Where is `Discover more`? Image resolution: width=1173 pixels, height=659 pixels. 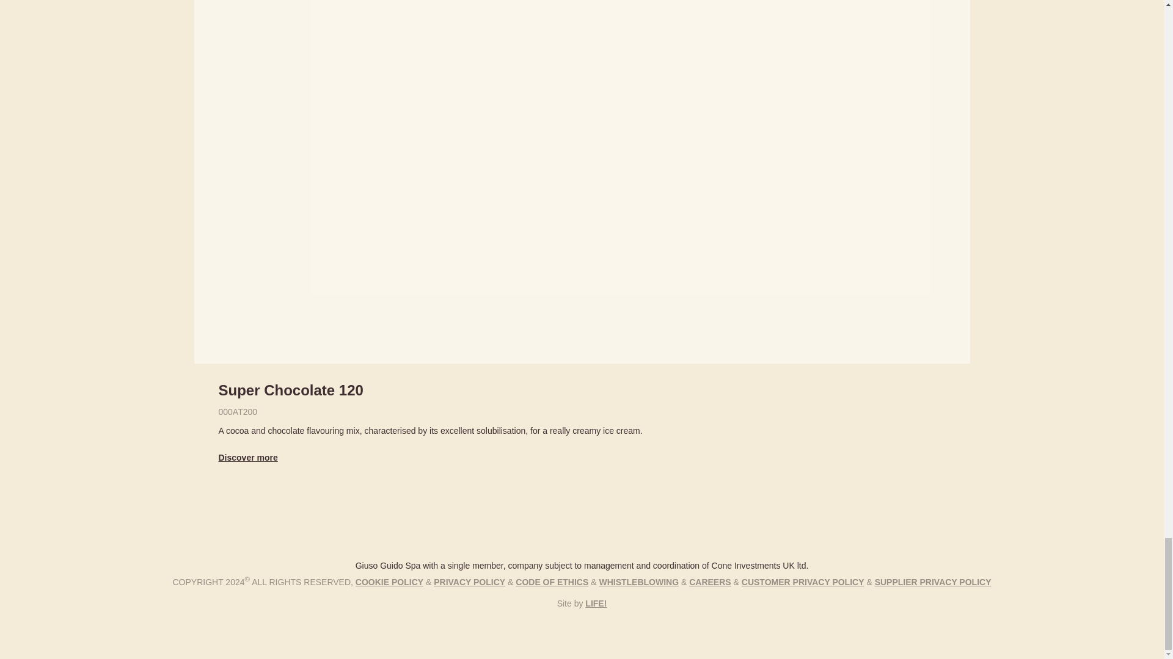 Discover more is located at coordinates (248, 458).